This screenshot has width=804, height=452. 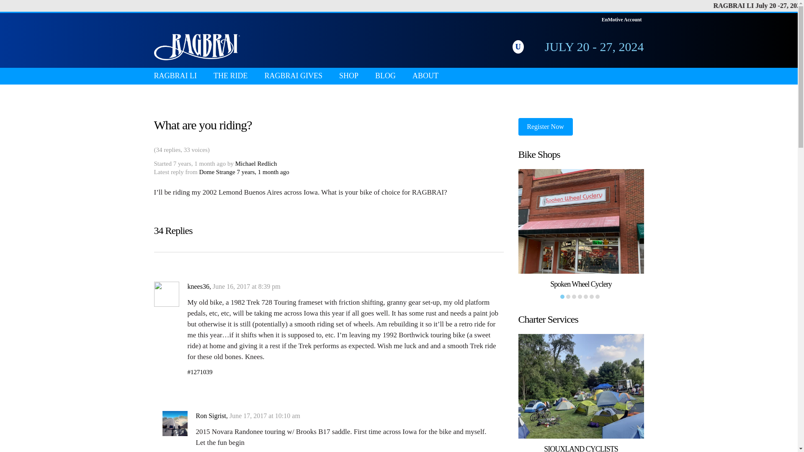 What do you see at coordinates (262, 172) in the screenshot?
I see `Reply To: What are you riding?` at bounding box center [262, 172].